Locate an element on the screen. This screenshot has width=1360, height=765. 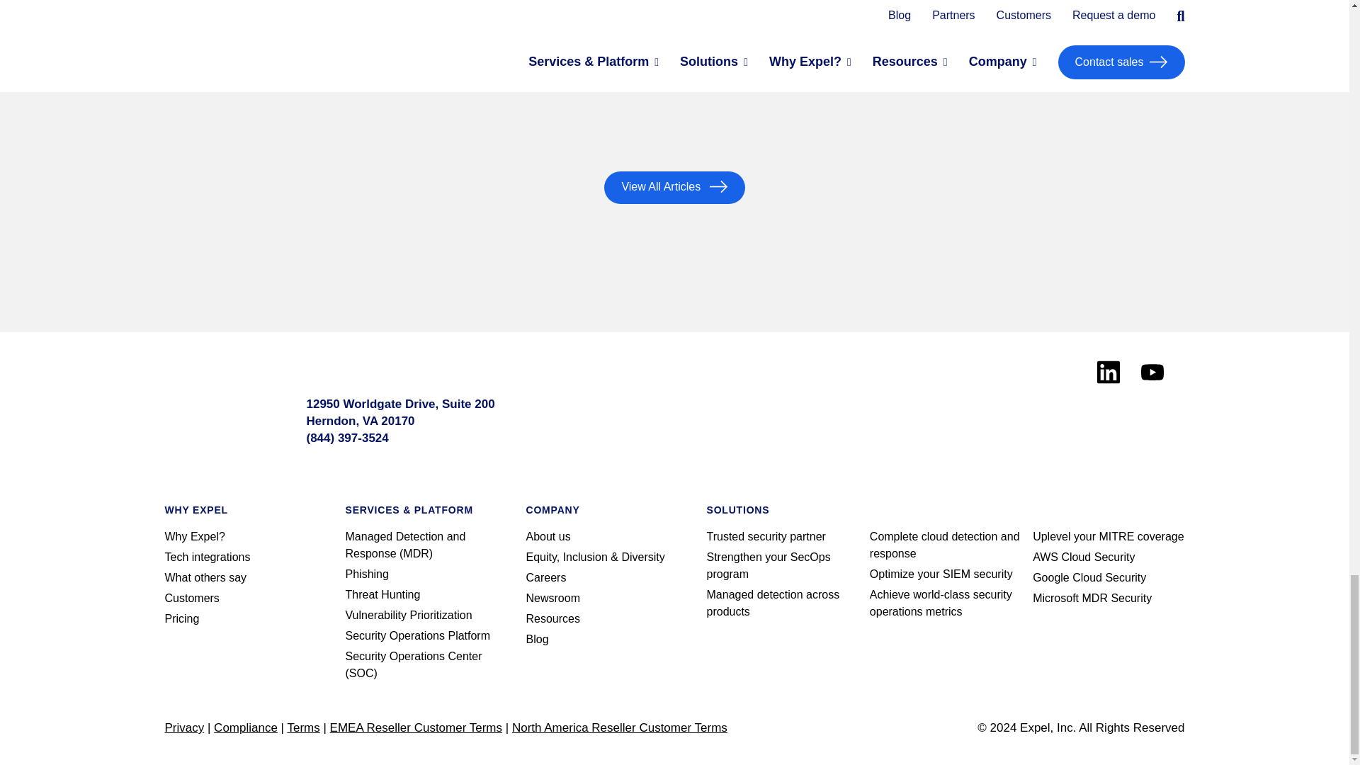
twitter-x-icon is located at coordinates (969, 413).